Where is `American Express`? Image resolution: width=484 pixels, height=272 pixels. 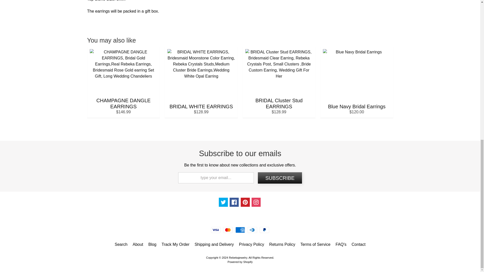 American Express is located at coordinates (240, 230).